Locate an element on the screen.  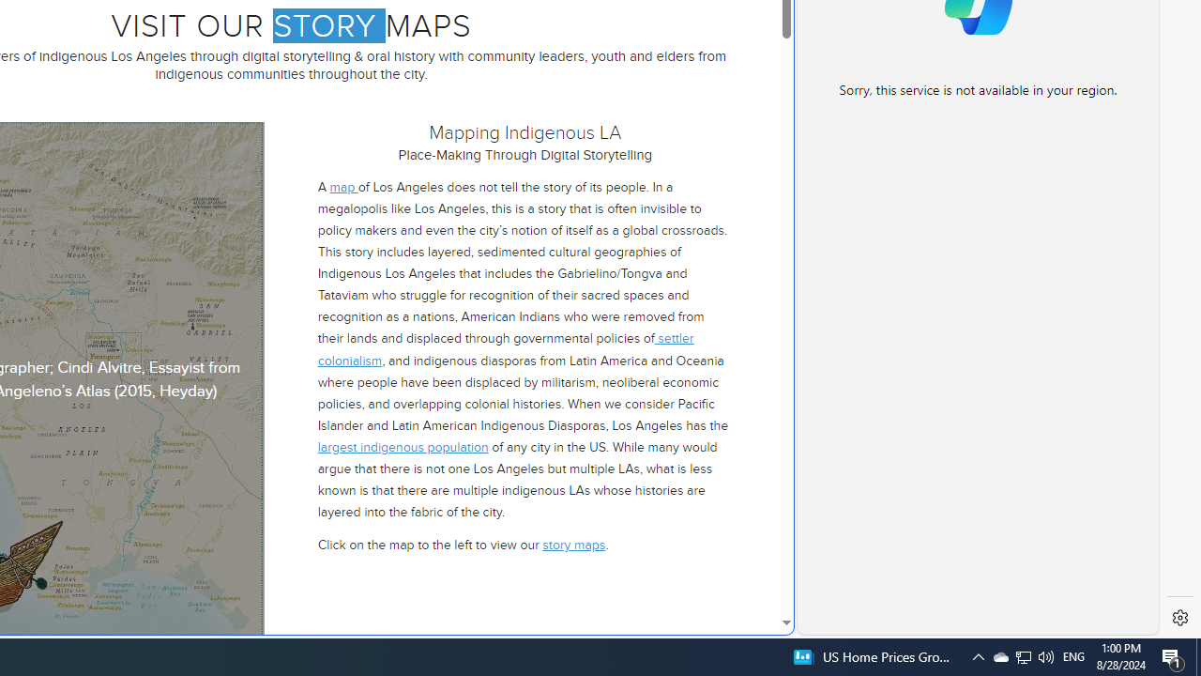
Settings is located at coordinates (1180, 618).